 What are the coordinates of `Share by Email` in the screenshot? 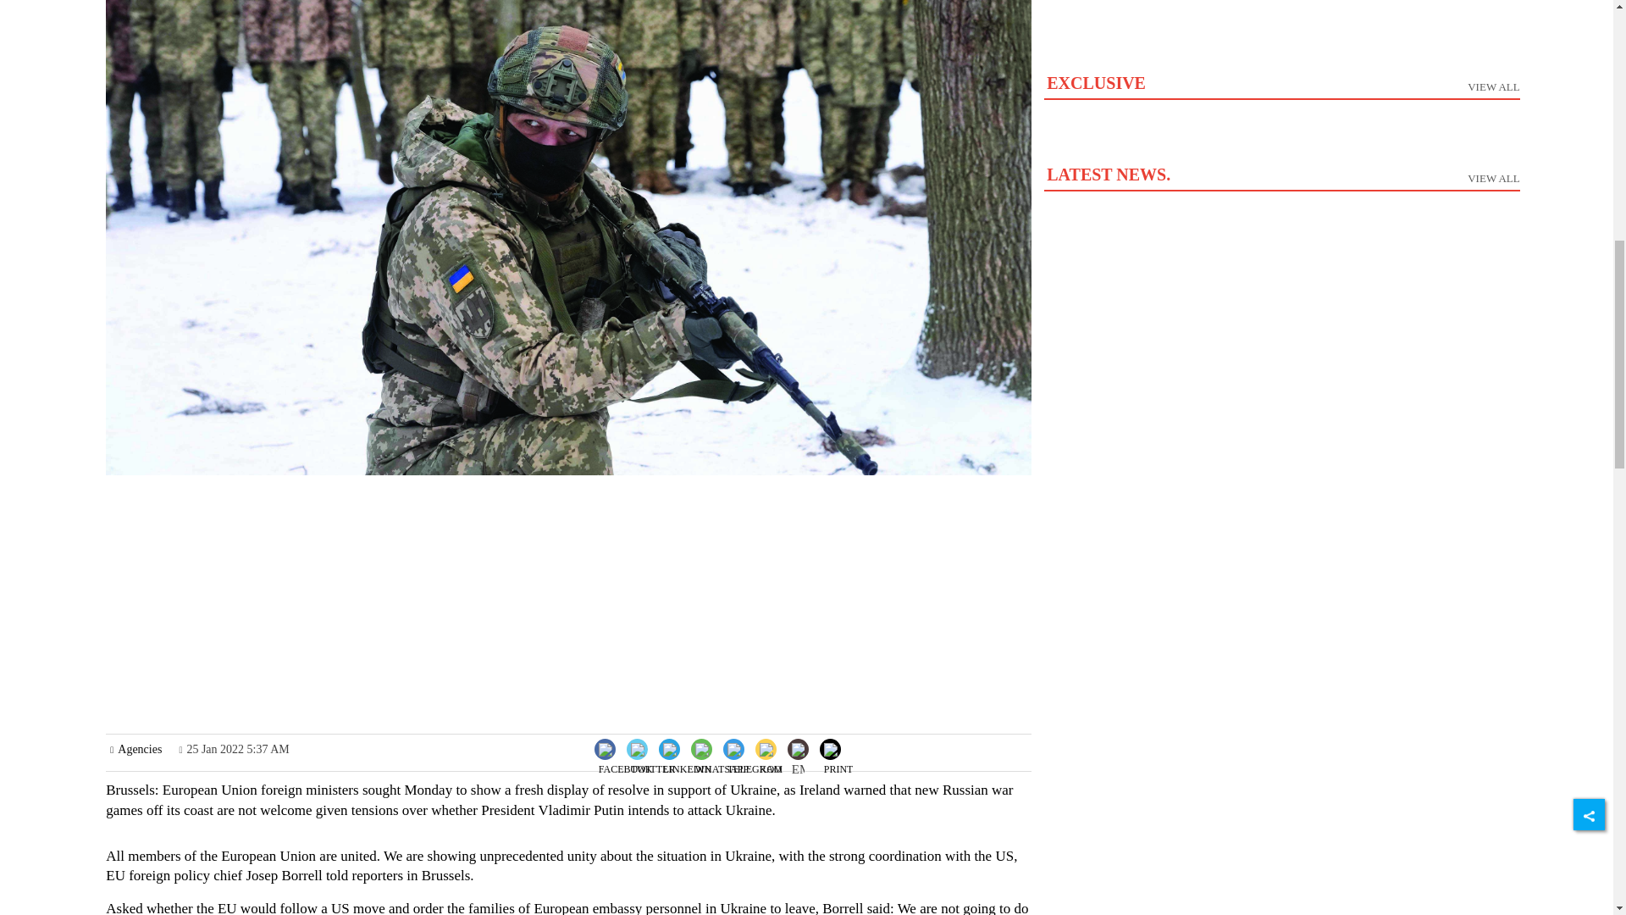 It's located at (1280, 108).